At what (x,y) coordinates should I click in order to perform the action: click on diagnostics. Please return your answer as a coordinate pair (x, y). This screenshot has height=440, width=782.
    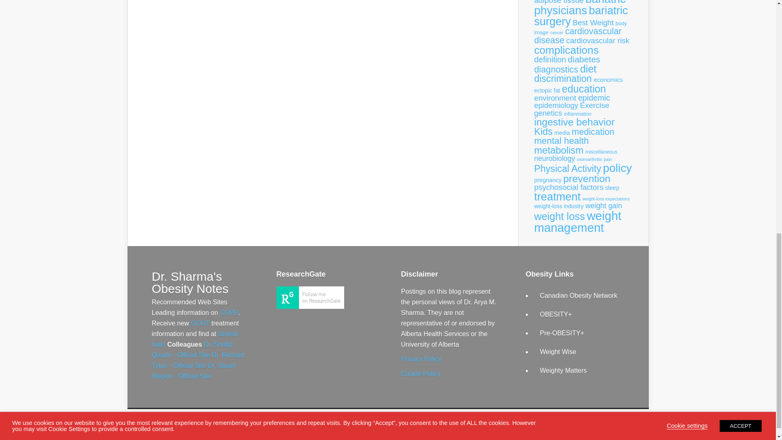
    Looking at the image, I should click on (556, 69).